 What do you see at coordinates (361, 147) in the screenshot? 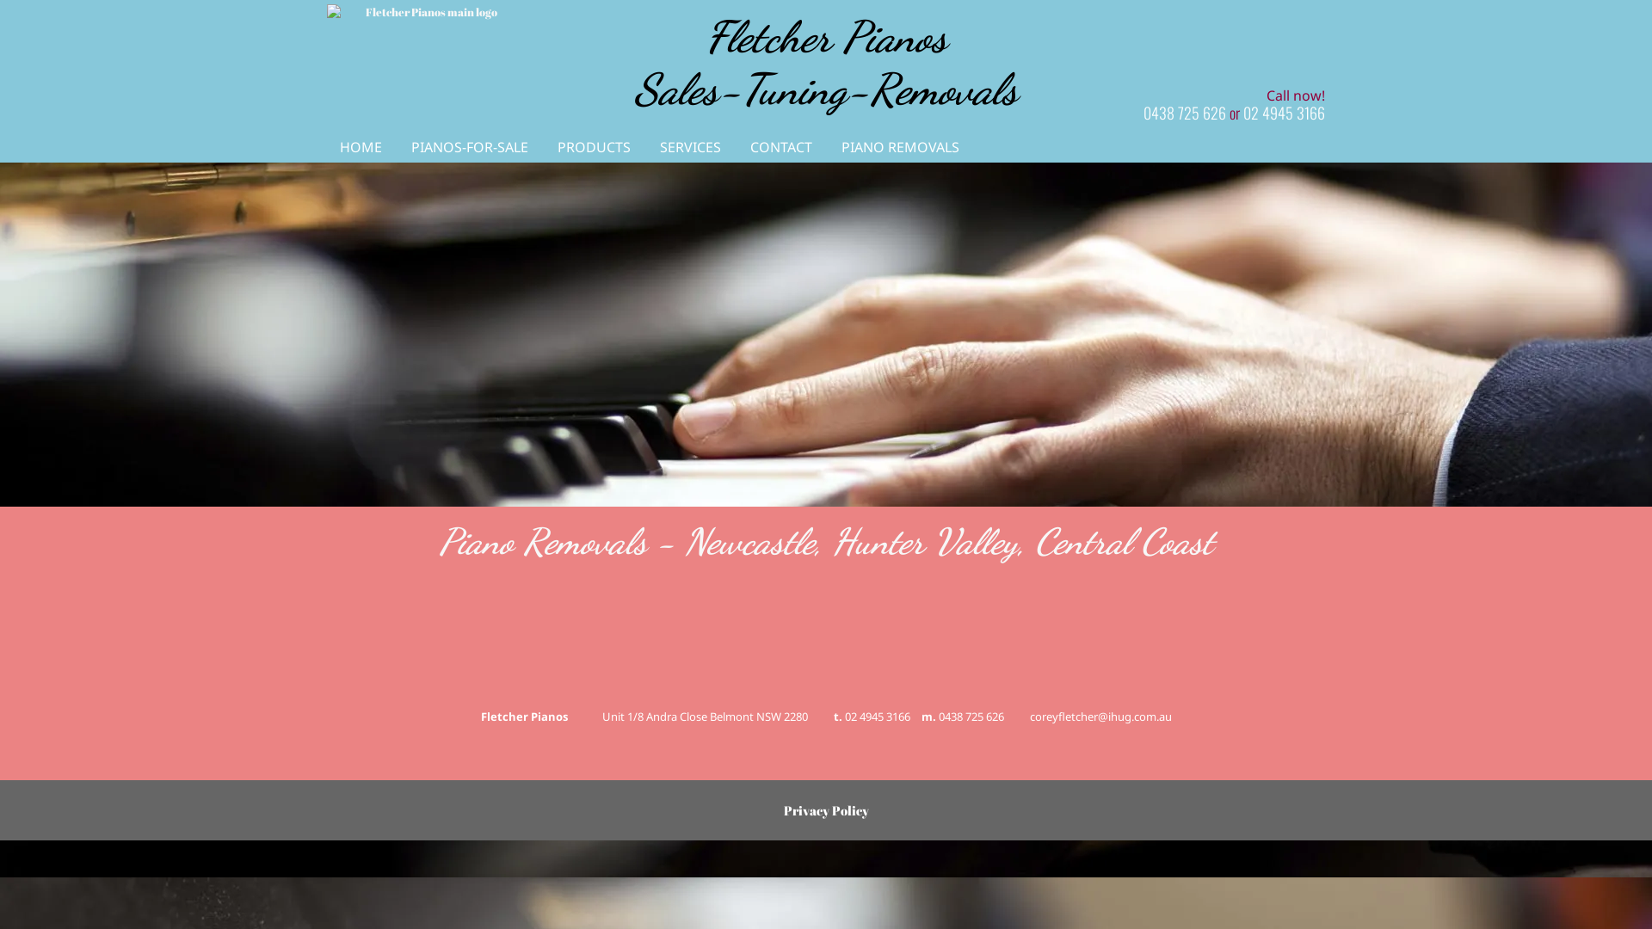
I see `HOME` at bounding box center [361, 147].